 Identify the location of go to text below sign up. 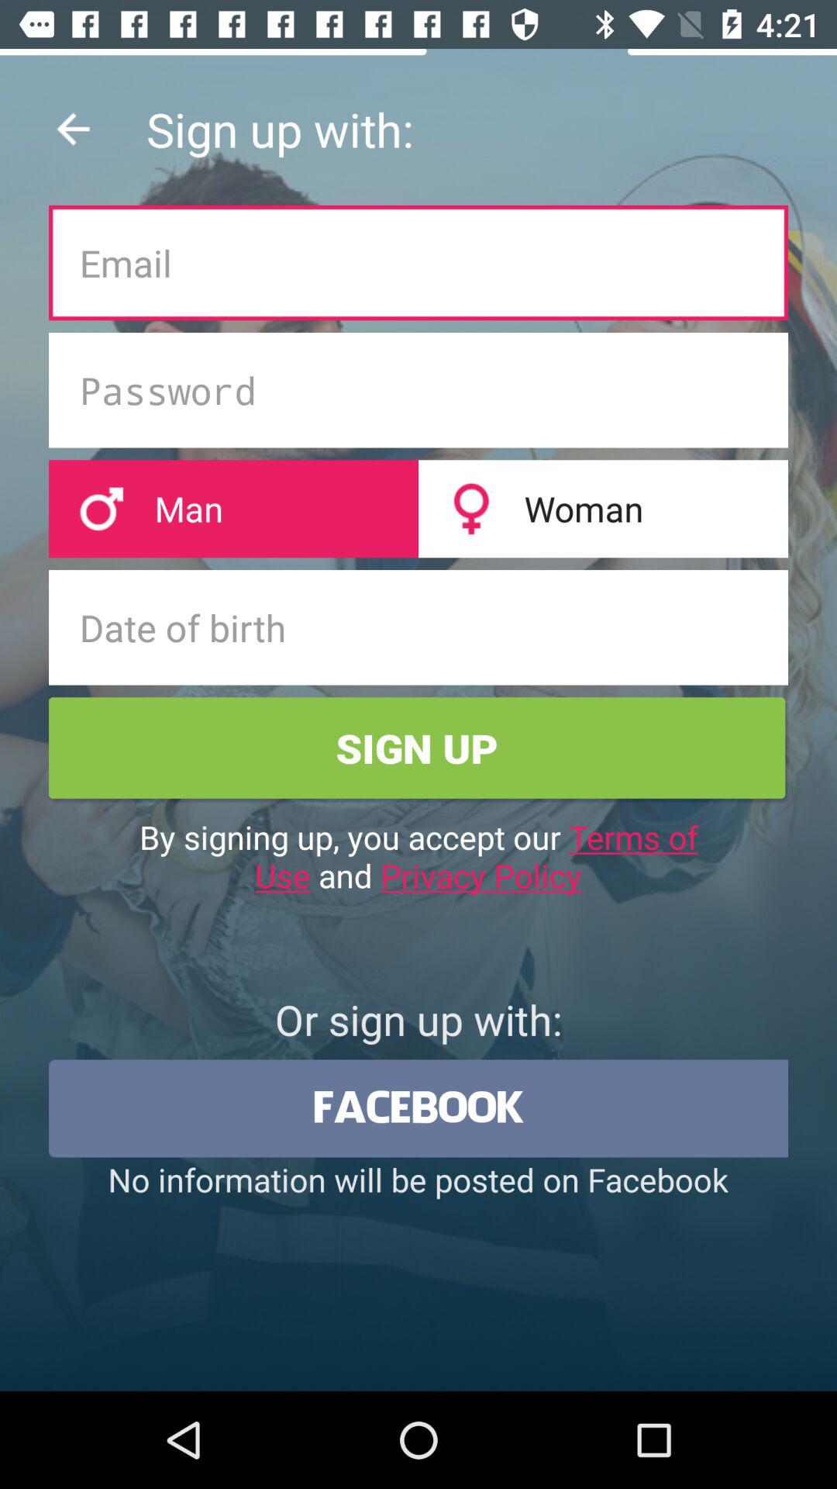
(418, 856).